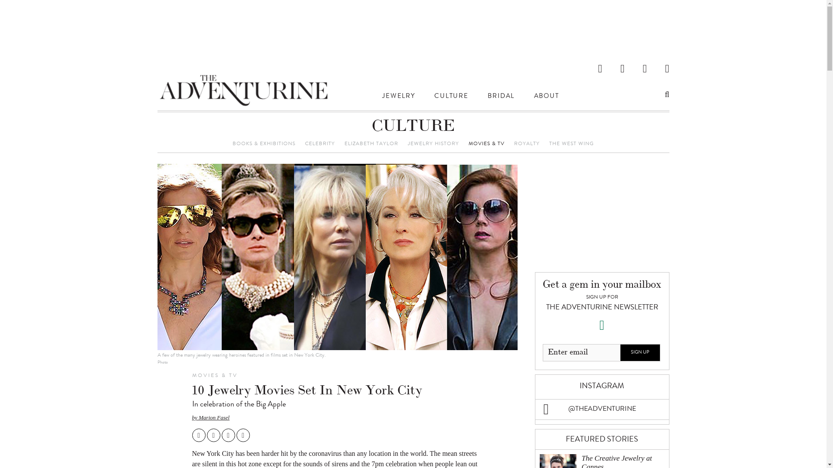  What do you see at coordinates (527, 144) in the screenshot?
I see `ROYALTY` at bounding box center [527, 144].